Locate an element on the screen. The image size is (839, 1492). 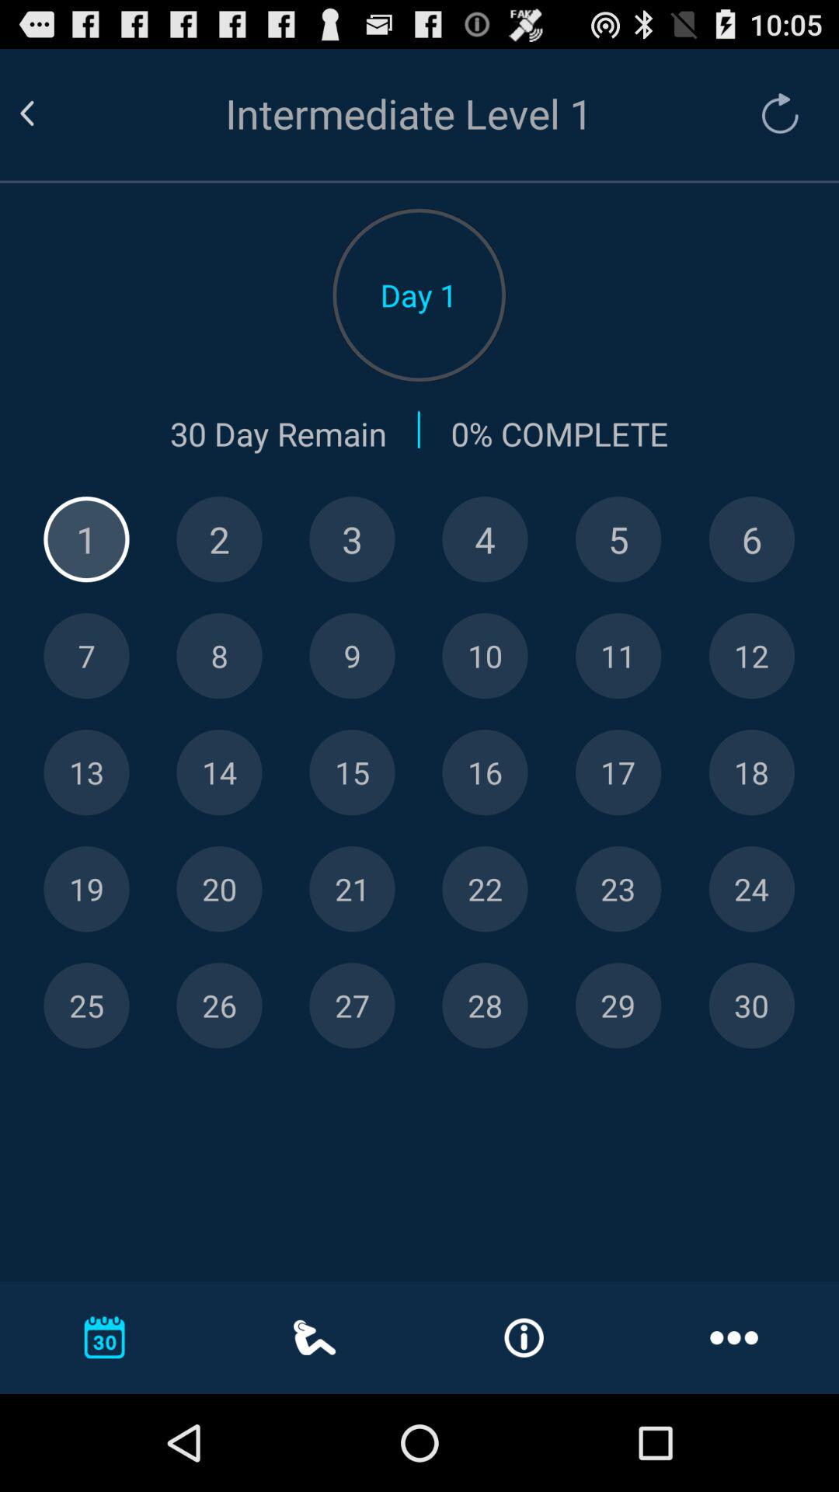
1 button is located at coordinates (86, 539).